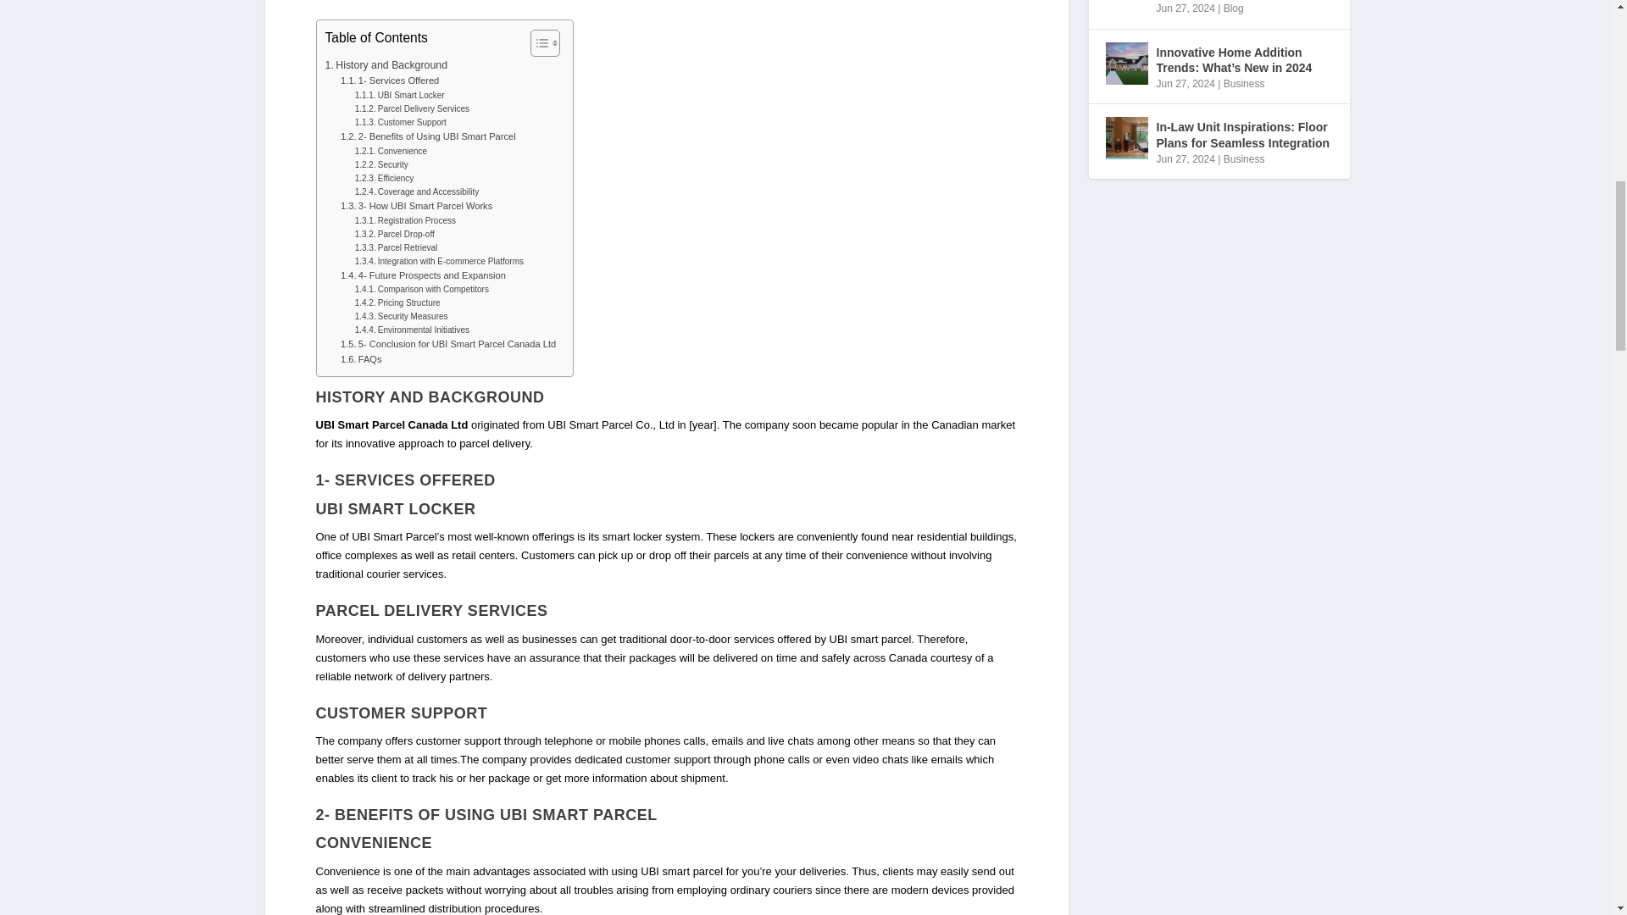 The height and width of the screenshot is (915, 1627). What do you see at coordinates (400, 123) in the screenshot?
I see `Customer Support` at bounding box center [400, 123].